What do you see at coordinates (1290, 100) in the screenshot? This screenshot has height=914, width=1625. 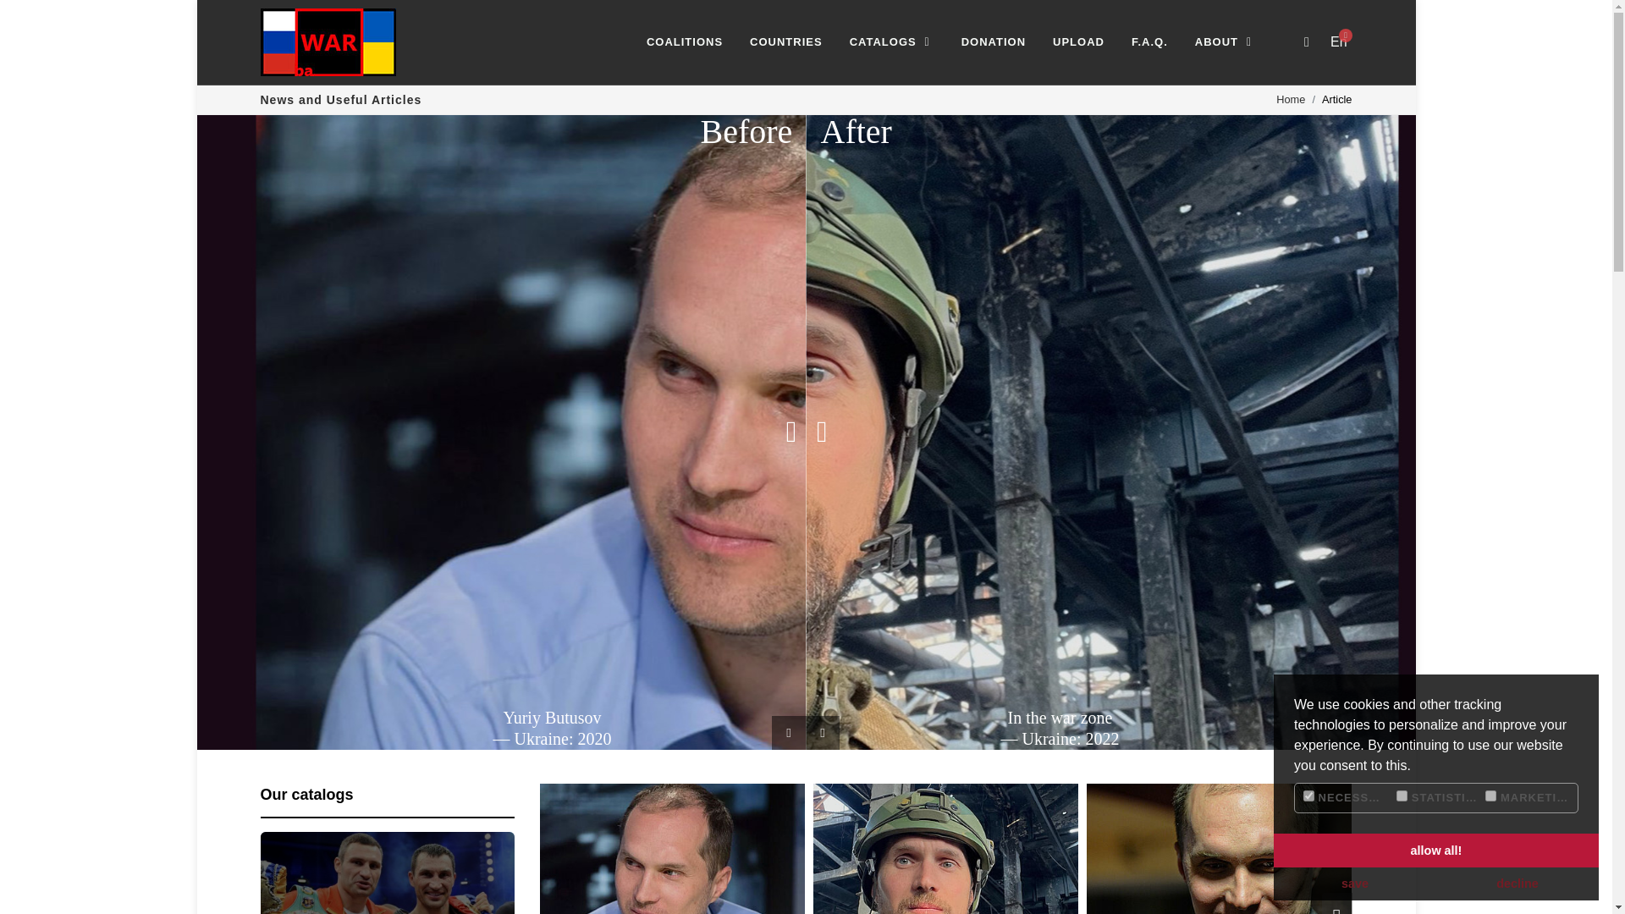 I see `Home` at bounding box center [1290, 100].